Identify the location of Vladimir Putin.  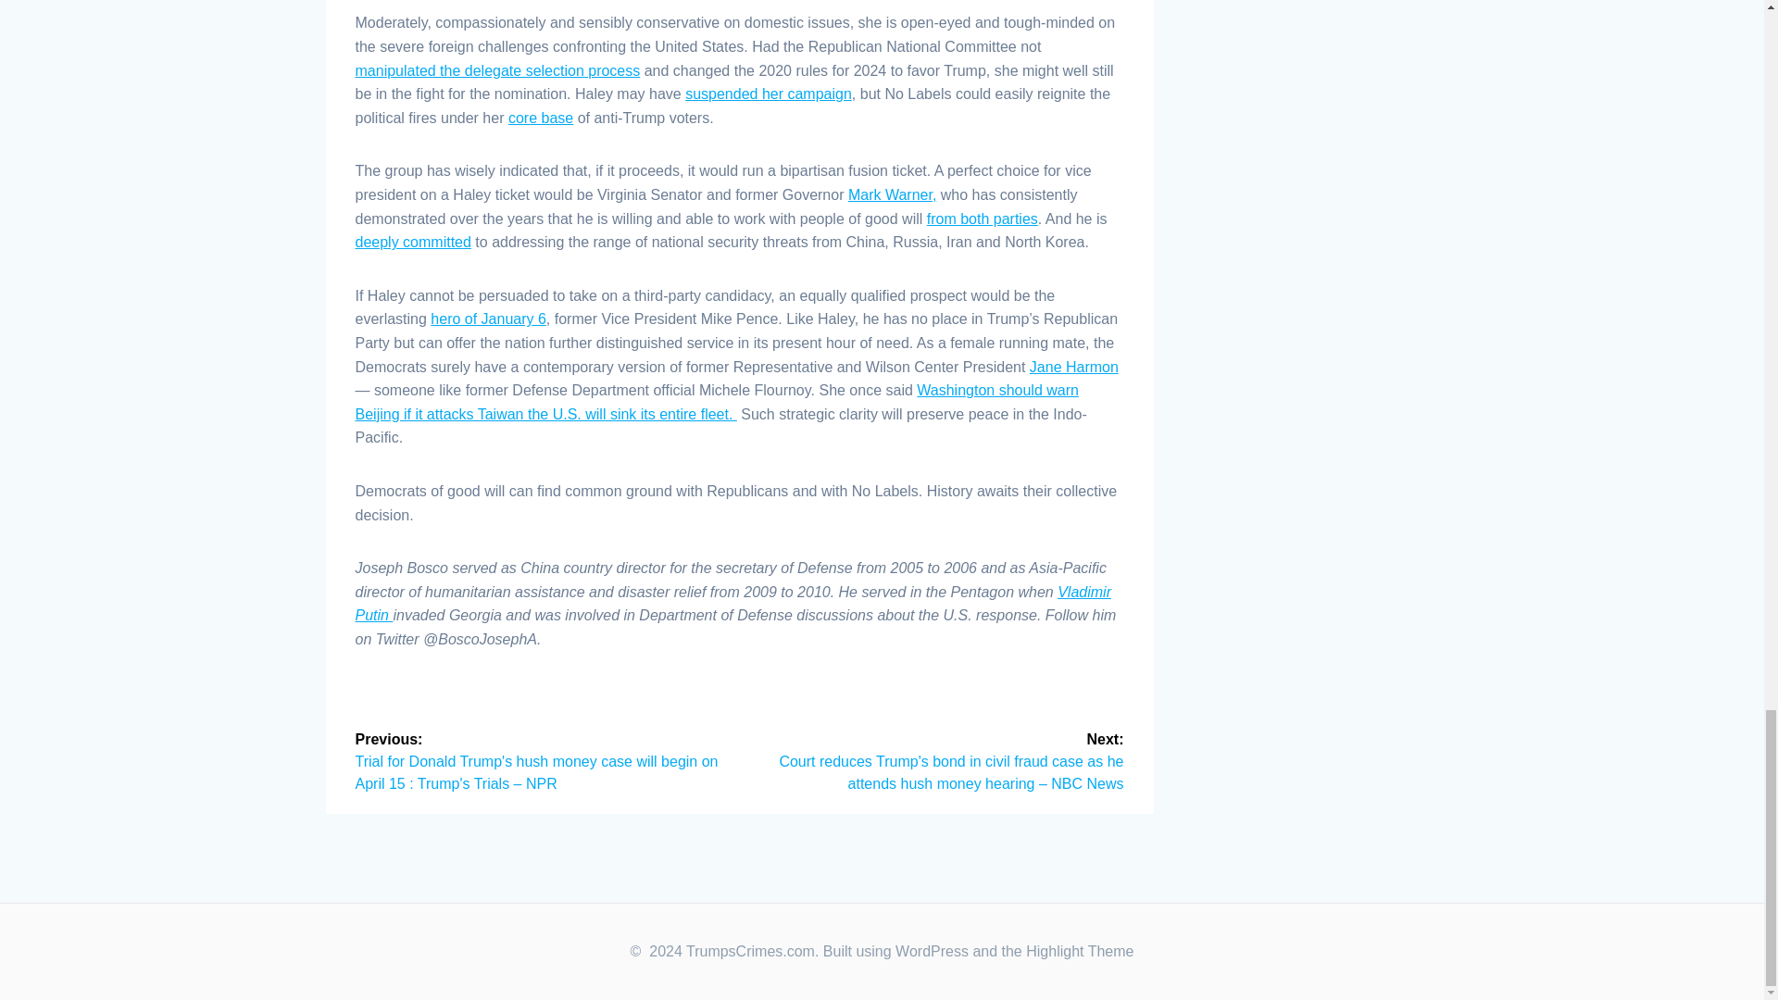
(733, 604).